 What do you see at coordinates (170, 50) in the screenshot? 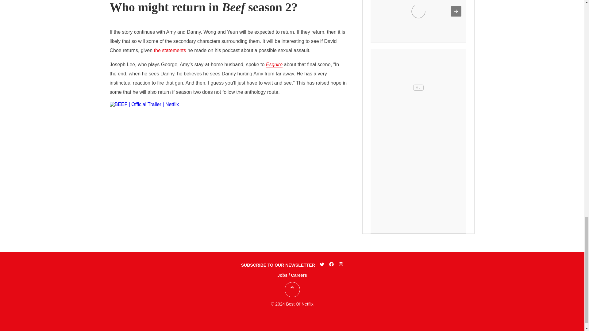
I see `the statements` at bounding box center [170, 50].